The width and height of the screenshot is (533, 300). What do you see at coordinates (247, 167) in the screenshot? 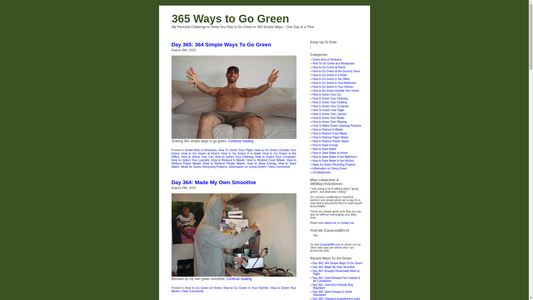
I see `Information on Going Green` at bounding box center [247, 167].